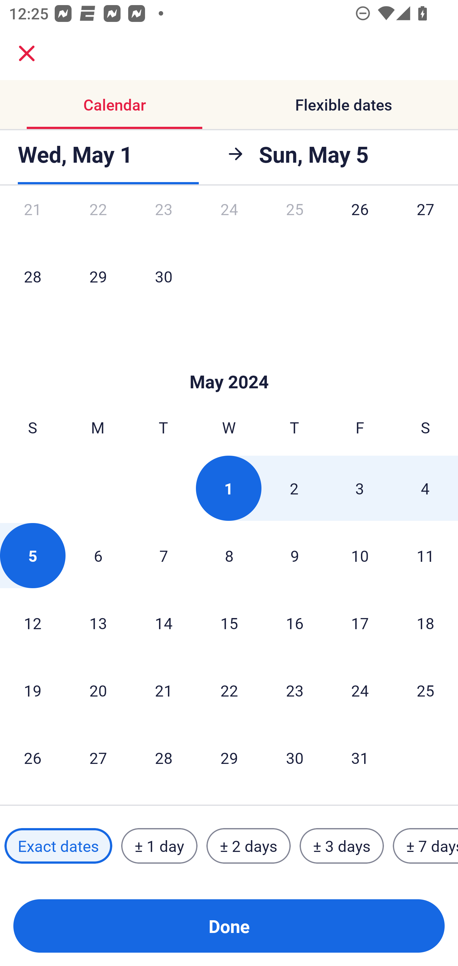 This screenshot has width=458, height=966. I want to click on 26 Sunday, May 26, 2024, so click(32, 758).